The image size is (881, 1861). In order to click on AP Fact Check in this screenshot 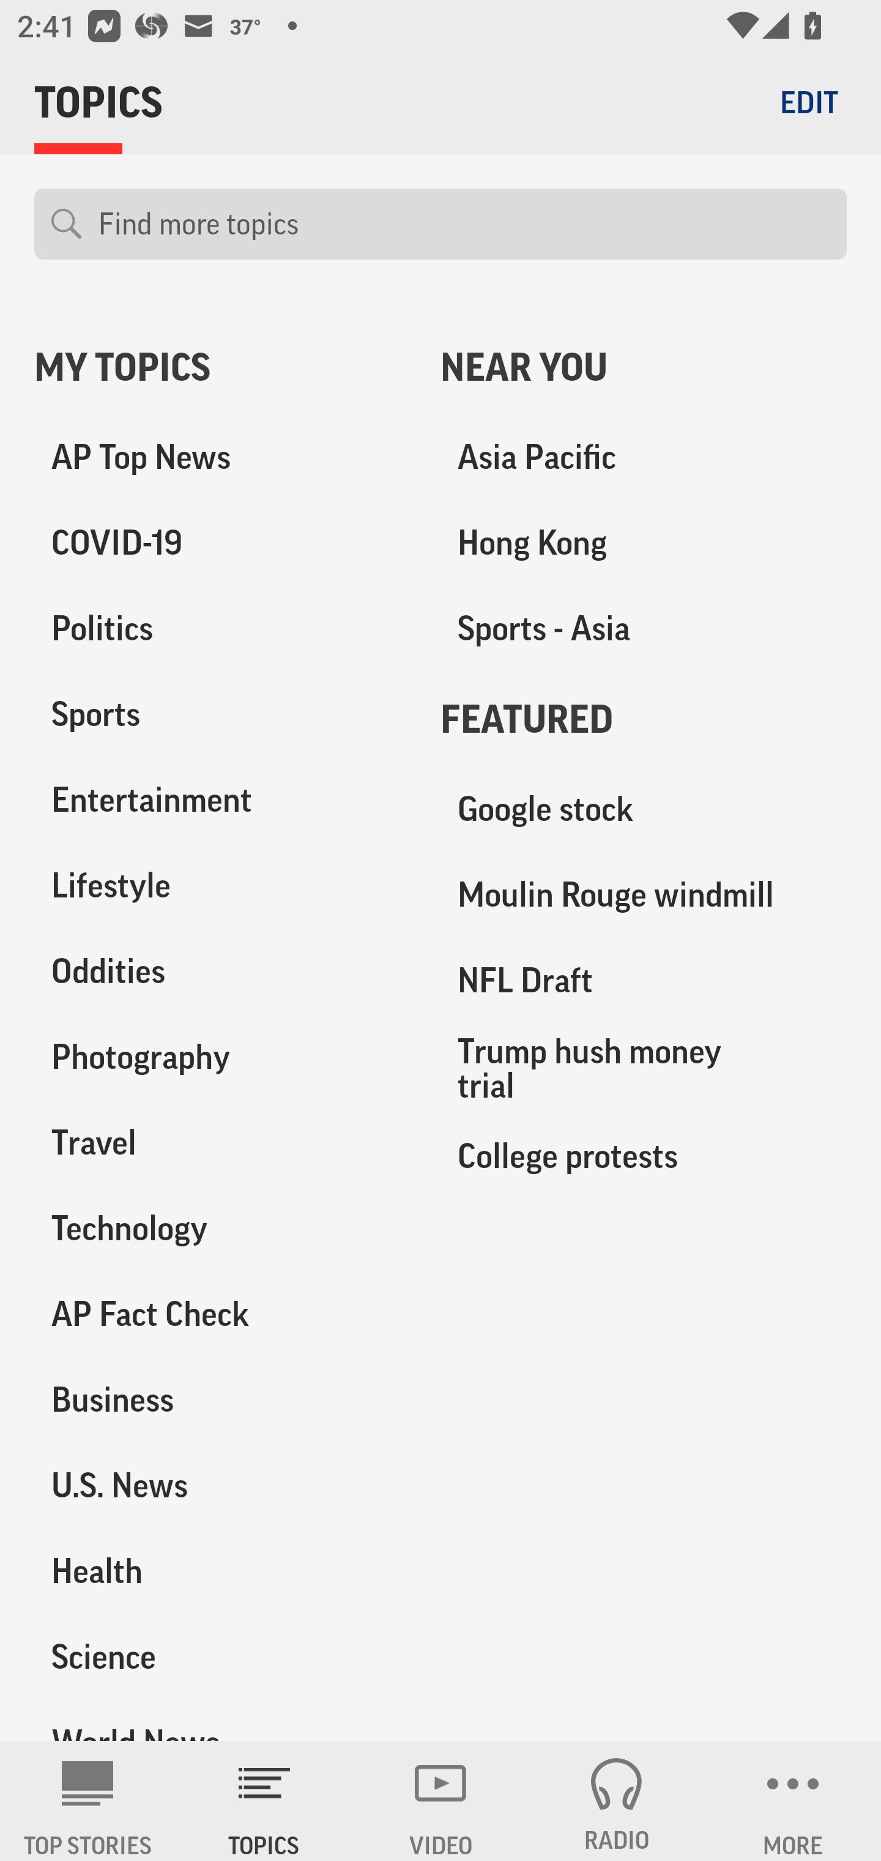, I will do `click(220, 1314)`.